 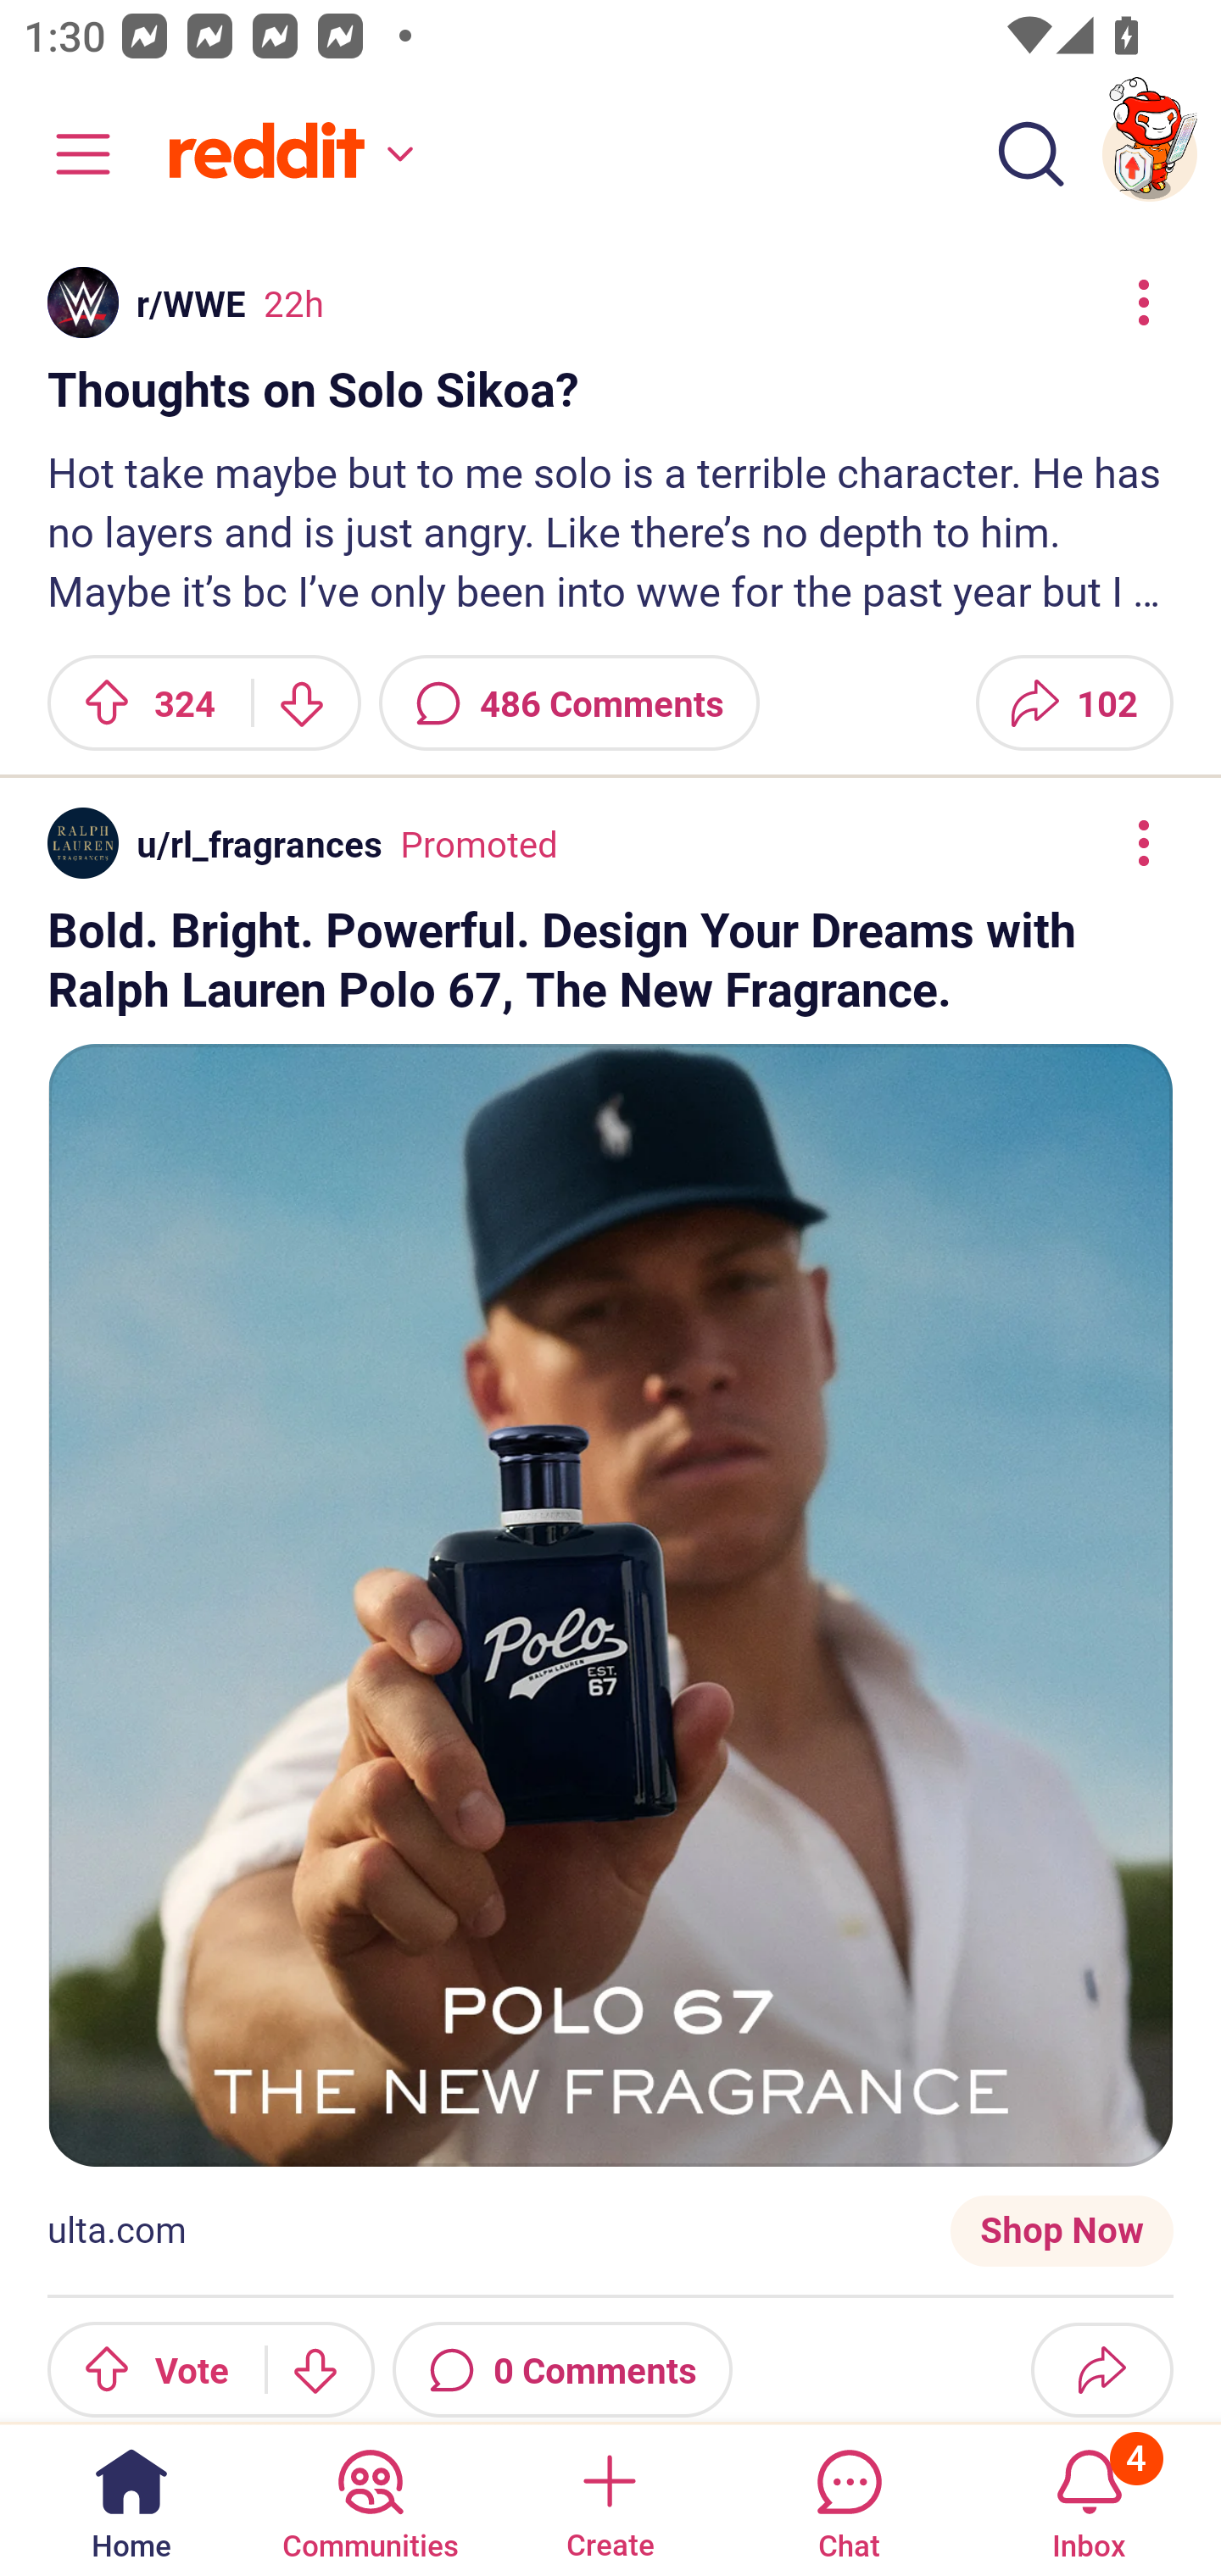 I want to click on Community menu, so click(x=68, y=154).